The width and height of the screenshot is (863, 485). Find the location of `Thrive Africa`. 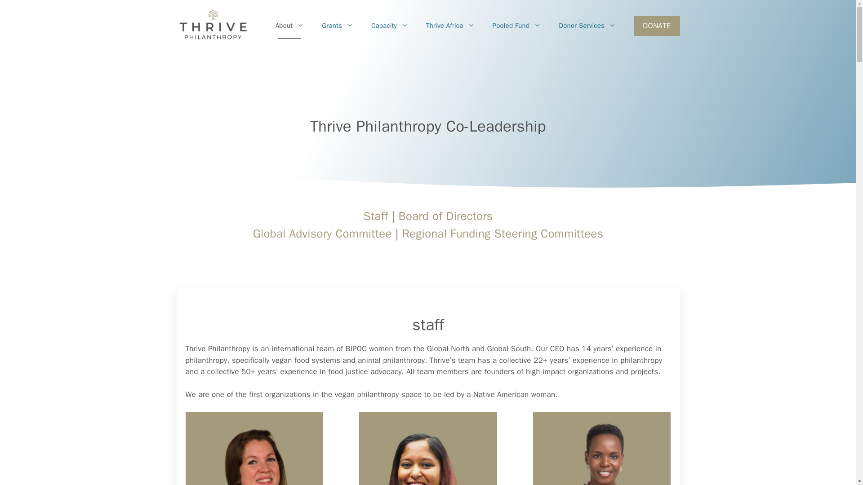

Thrive Africa is located at coordinates (450, 26).